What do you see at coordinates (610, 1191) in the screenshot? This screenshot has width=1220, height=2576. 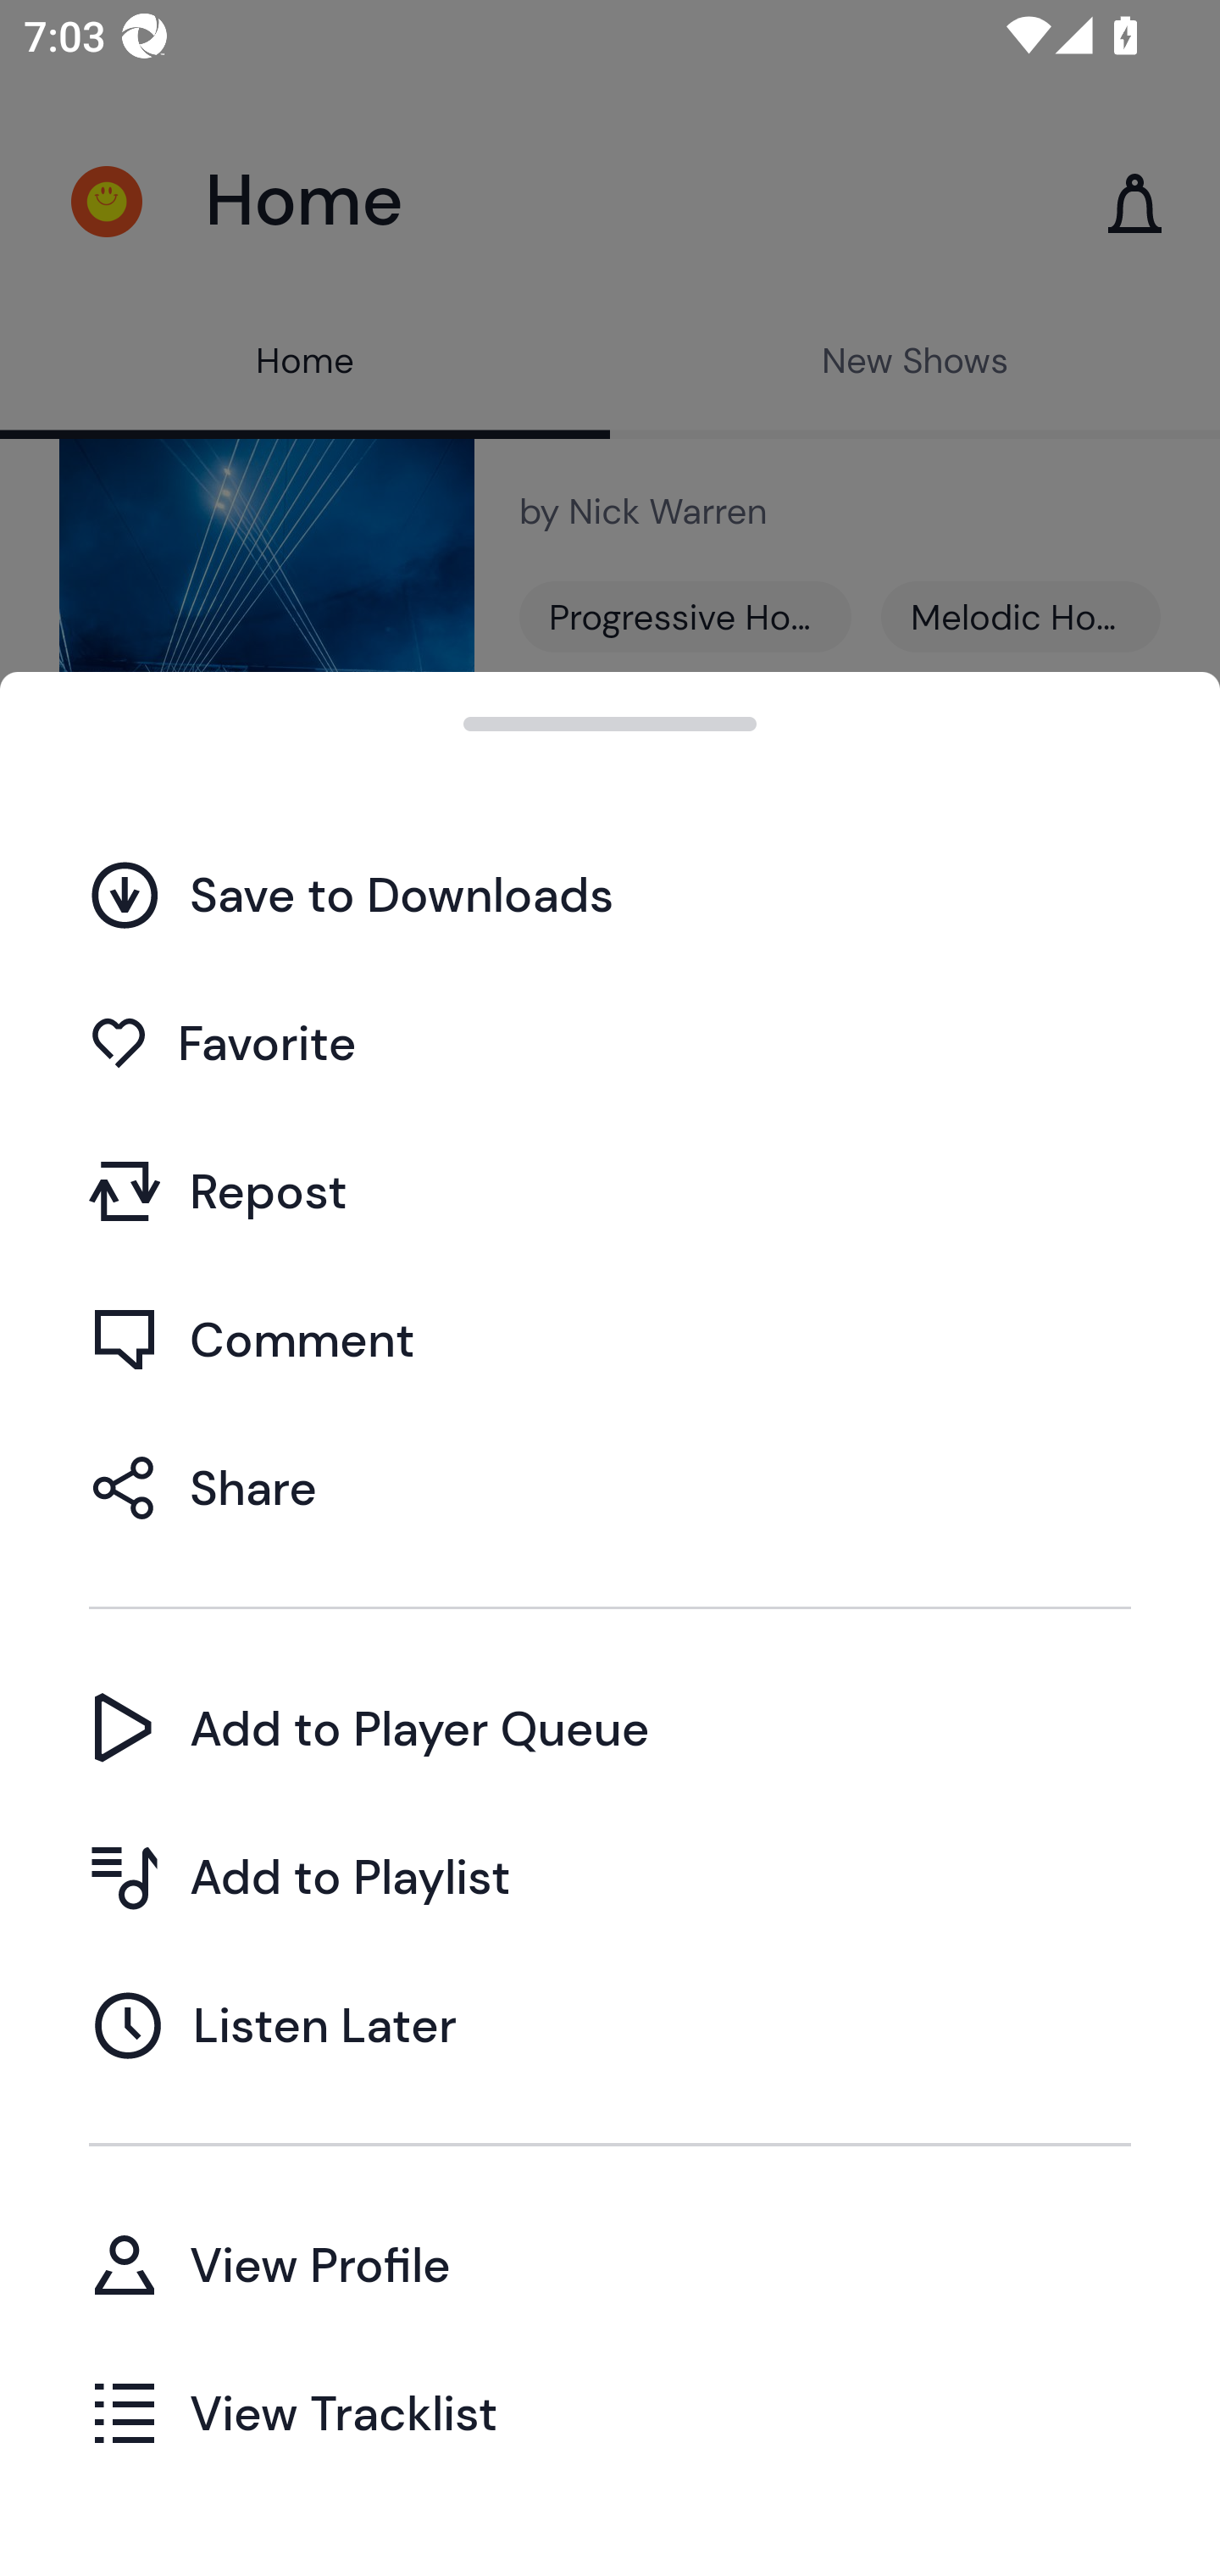 I see `Repost` at bounding box center [610, 1191].